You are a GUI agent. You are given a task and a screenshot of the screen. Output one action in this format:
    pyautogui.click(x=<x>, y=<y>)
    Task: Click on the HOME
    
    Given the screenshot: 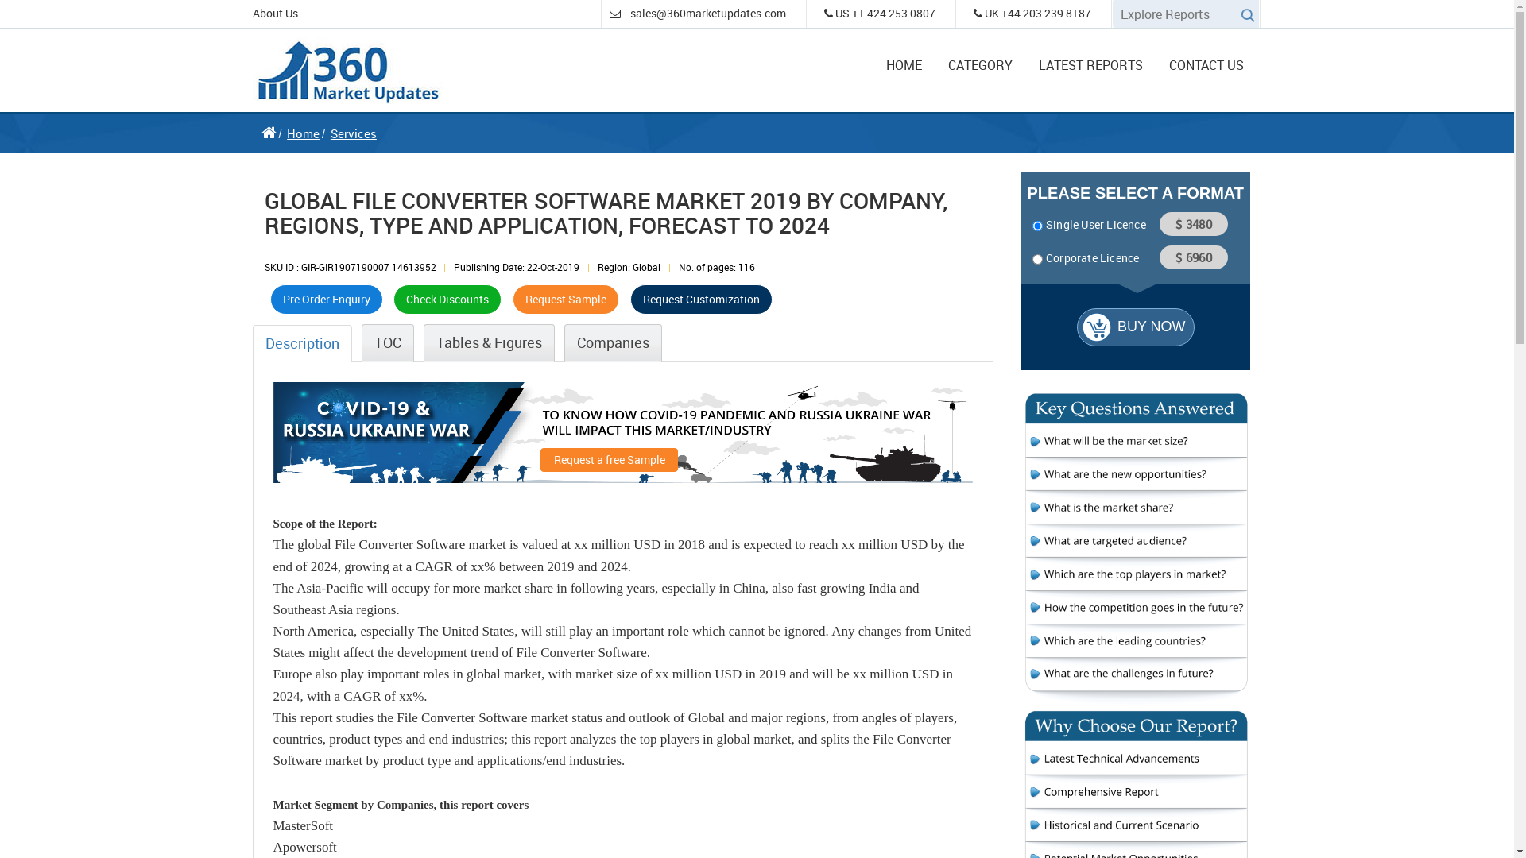 What is the action you would take?
    pyautogui.click(x=904, y=59)
    